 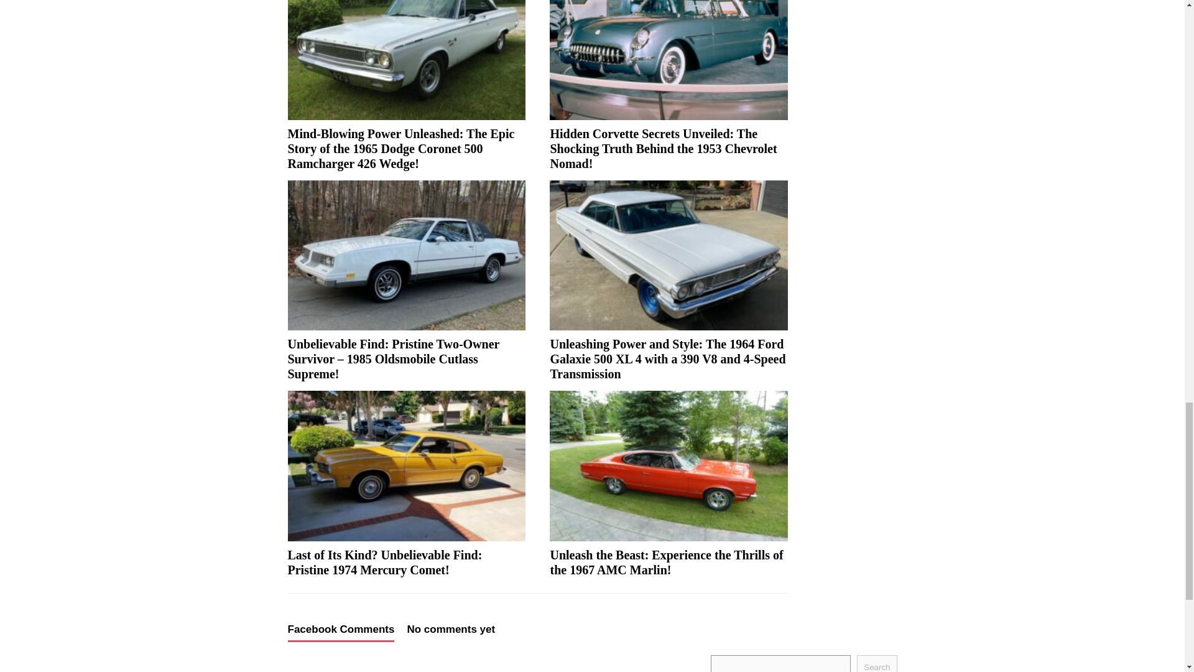 I want to click on Facebook Comments, so click(x=341, y=633).